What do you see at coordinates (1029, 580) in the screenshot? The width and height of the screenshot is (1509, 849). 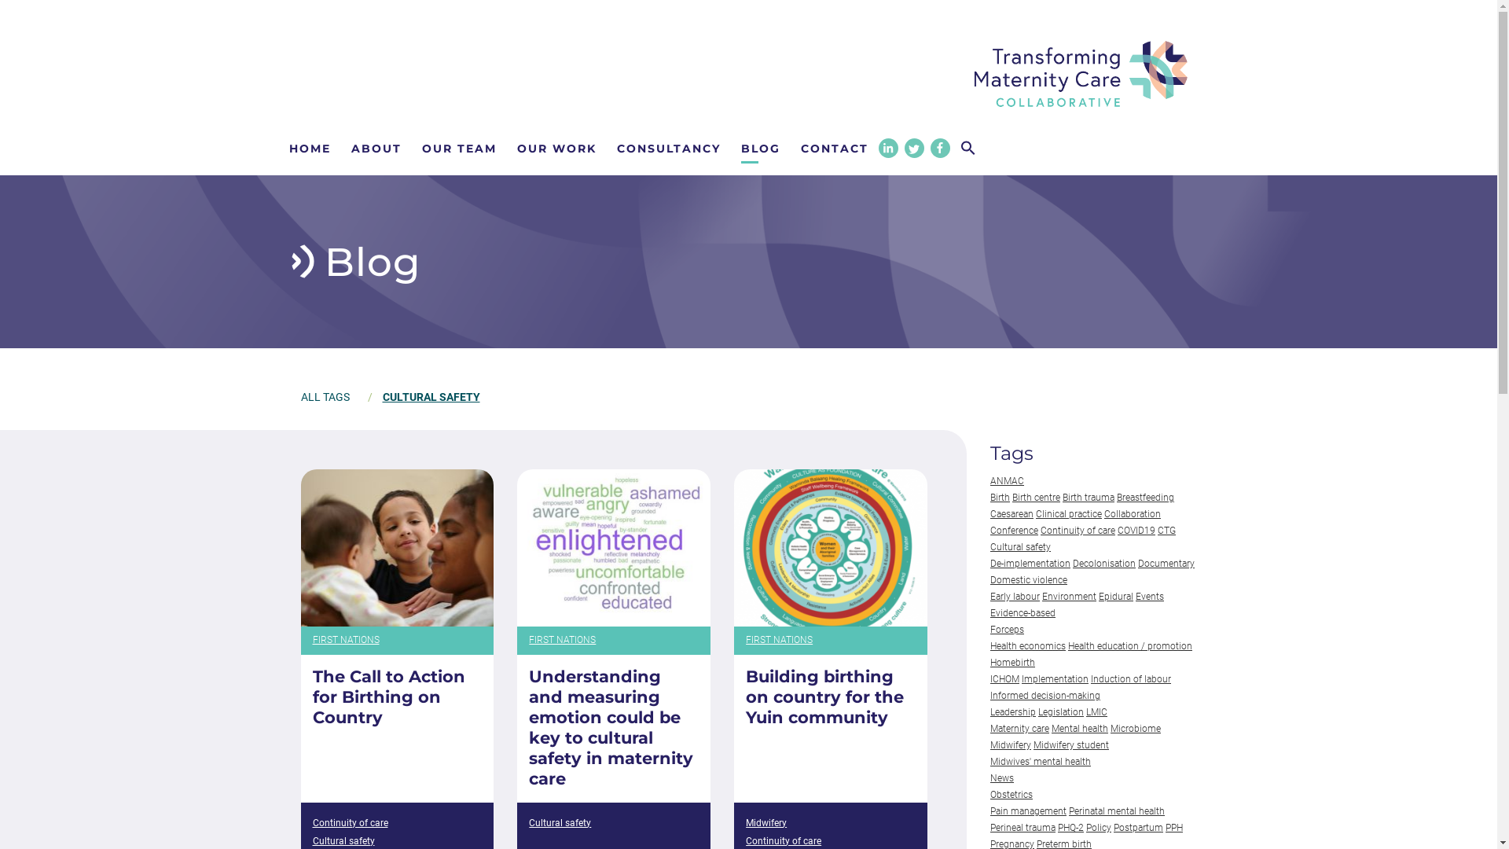 I see `Domestic violence` at bounding box center [1029, 580].